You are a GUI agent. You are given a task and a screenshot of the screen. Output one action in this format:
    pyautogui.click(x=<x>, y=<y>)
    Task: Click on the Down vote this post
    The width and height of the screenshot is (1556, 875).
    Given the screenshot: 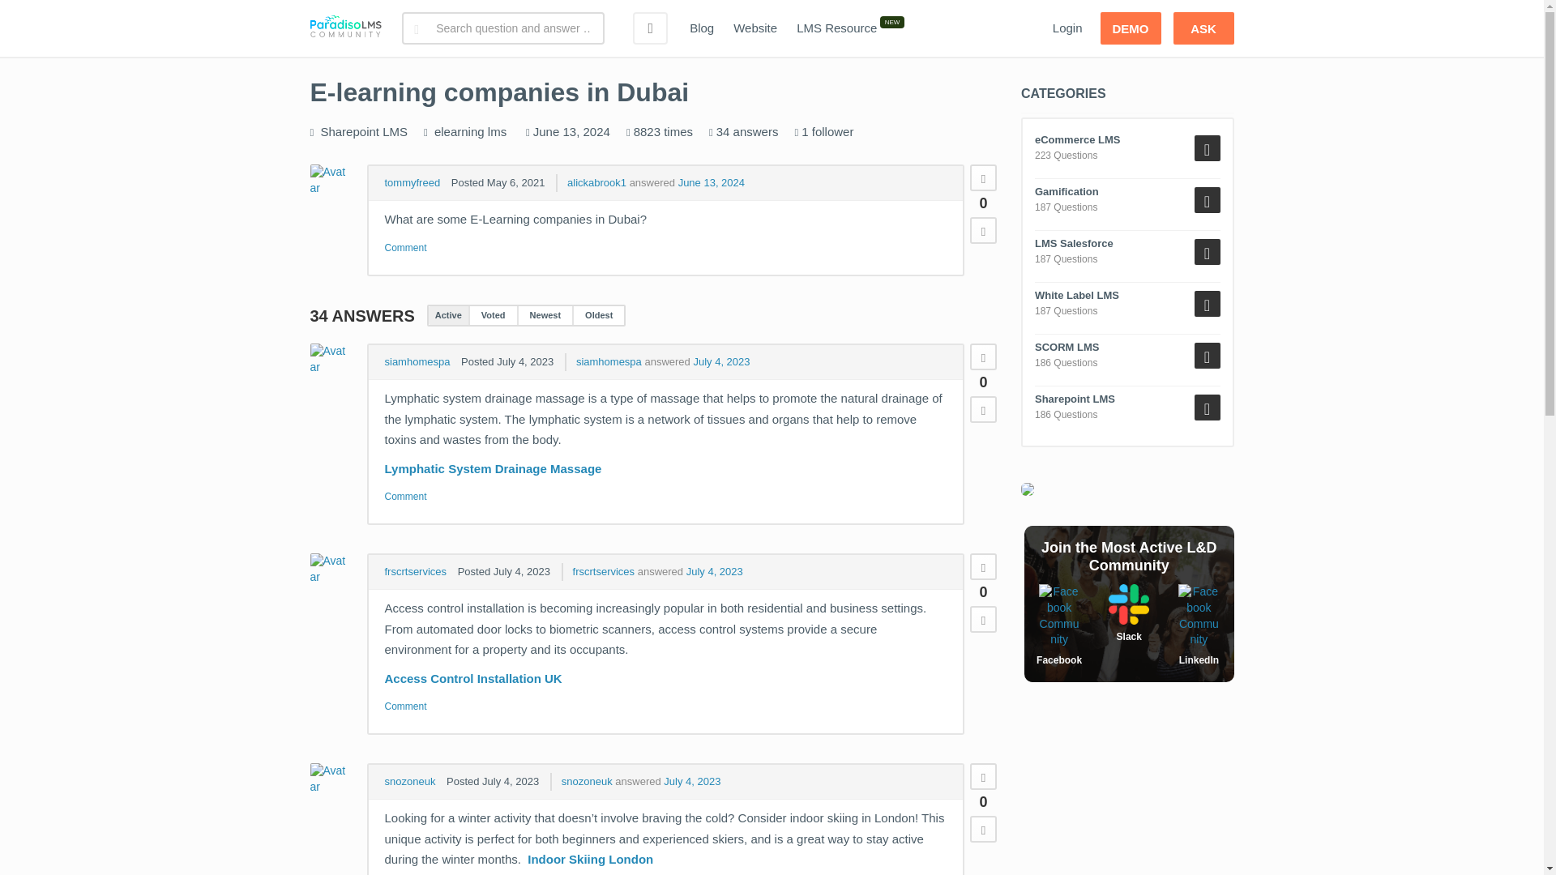 What is the action you would take?
    pyautogui.click(x=983, y=409)
    